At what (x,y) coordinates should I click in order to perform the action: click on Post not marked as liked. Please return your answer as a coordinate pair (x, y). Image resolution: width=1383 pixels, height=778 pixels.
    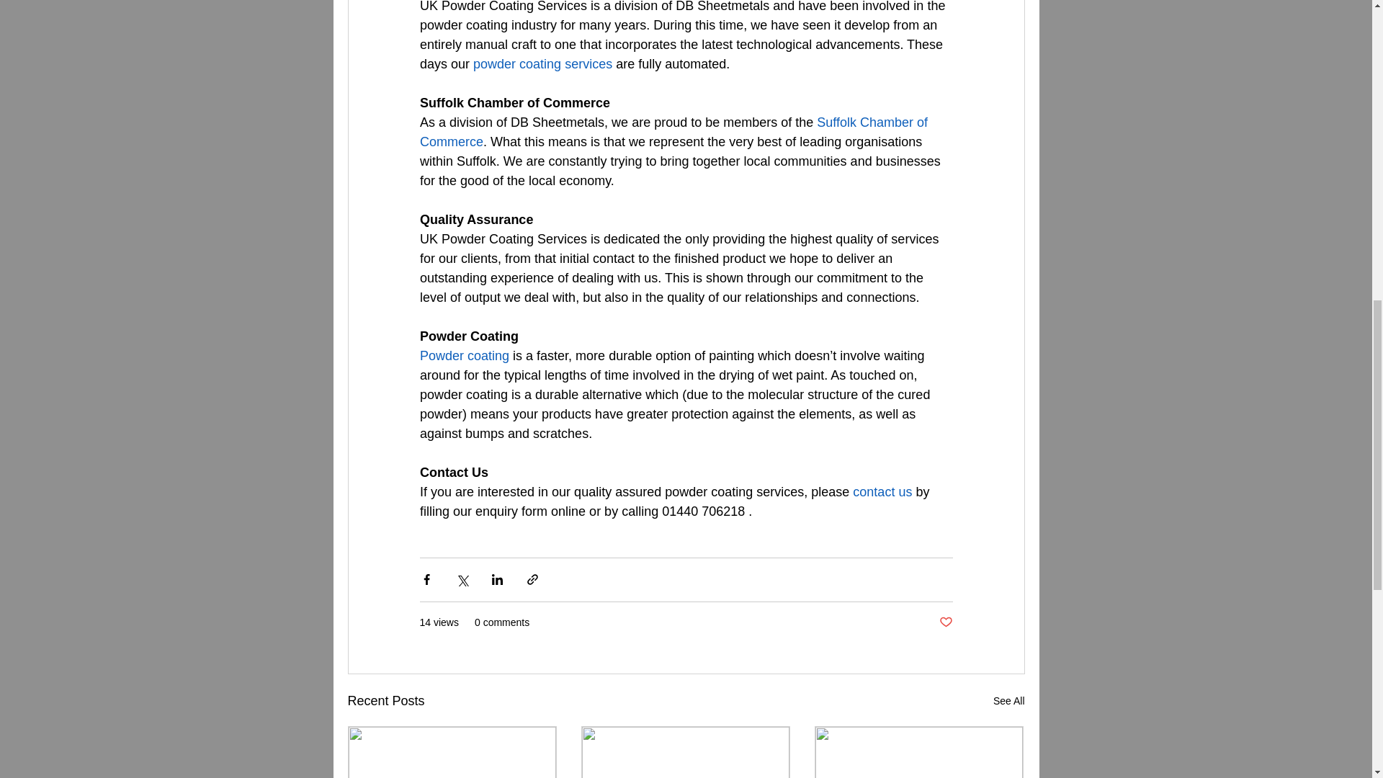
    Looking at the image, I should click on (945, 622).